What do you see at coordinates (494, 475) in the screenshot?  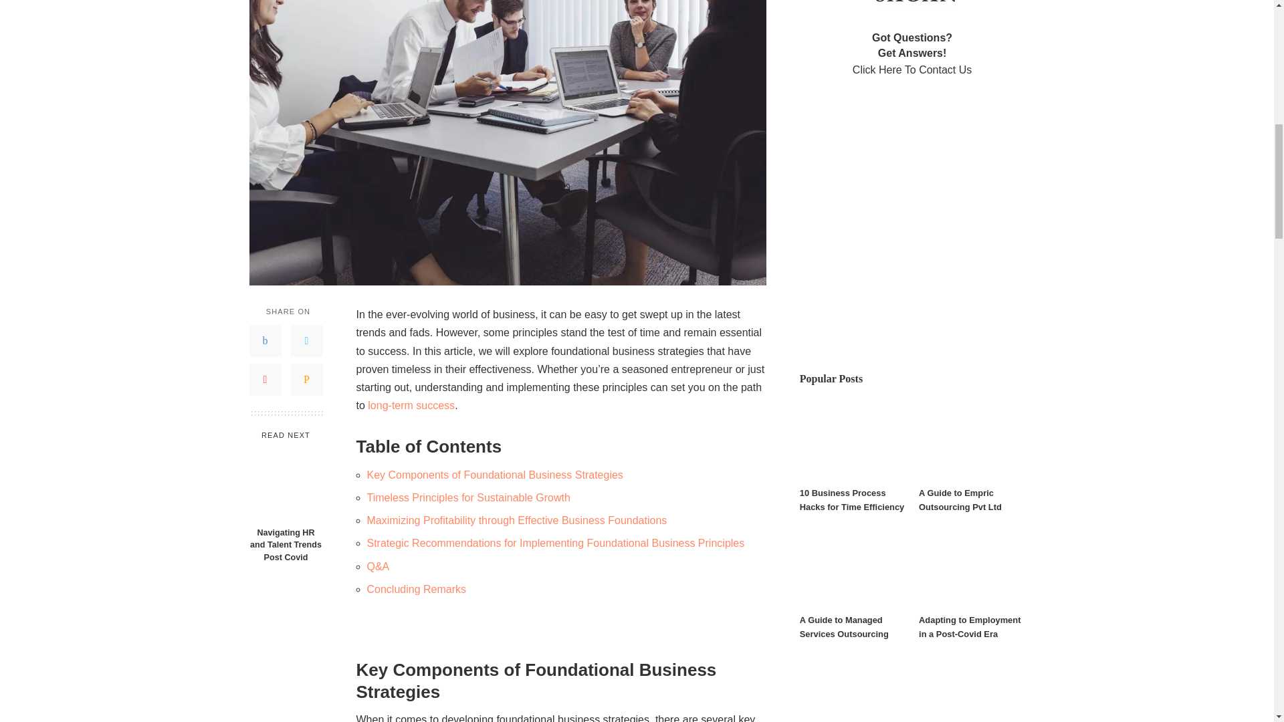 I see `Key Components of Foundational Business Strategies` at bounding box center [494, 475].